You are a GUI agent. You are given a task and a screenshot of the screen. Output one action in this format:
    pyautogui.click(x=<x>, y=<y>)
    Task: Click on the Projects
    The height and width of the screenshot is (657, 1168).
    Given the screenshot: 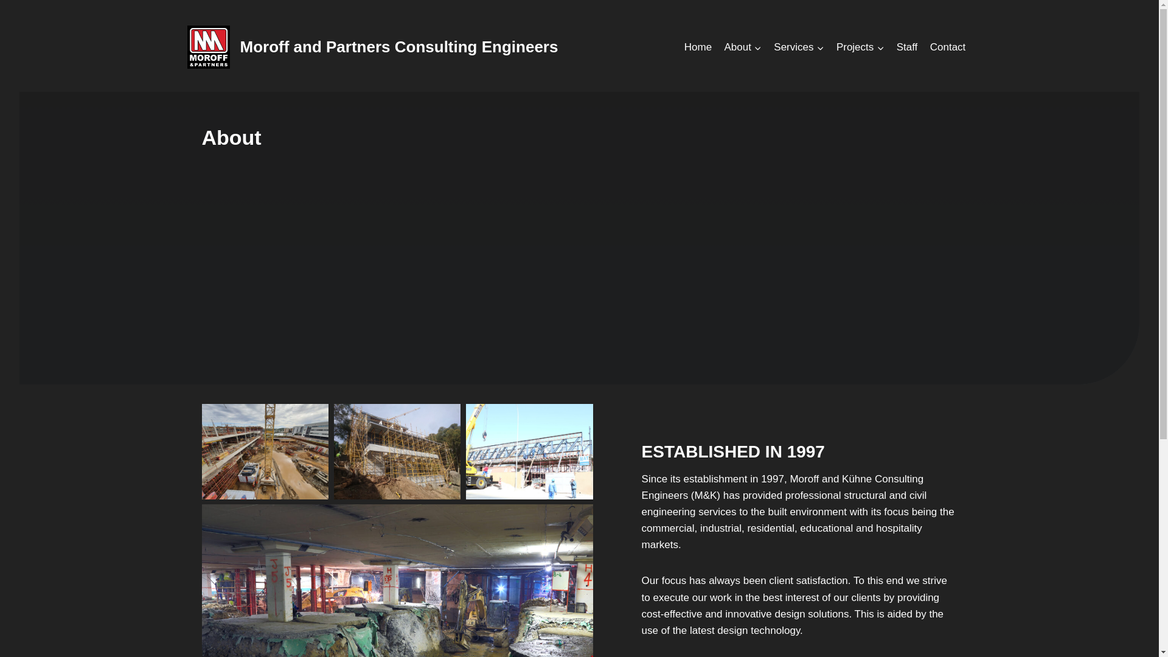 What is the action you would take?
    pyautogui.click(x=860, y=47)
    